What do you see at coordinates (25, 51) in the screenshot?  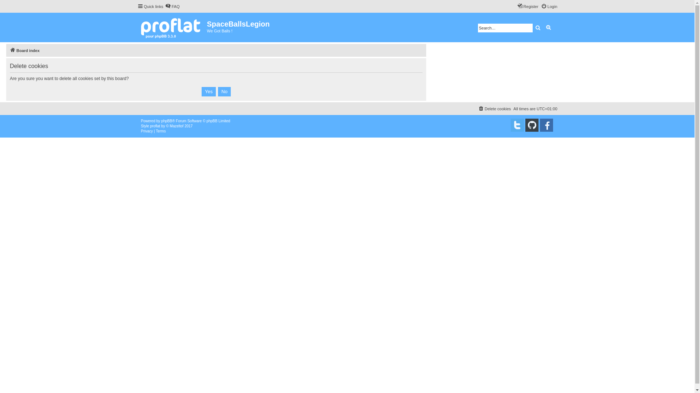 I see `Board index` at bounding box center [25, 51].